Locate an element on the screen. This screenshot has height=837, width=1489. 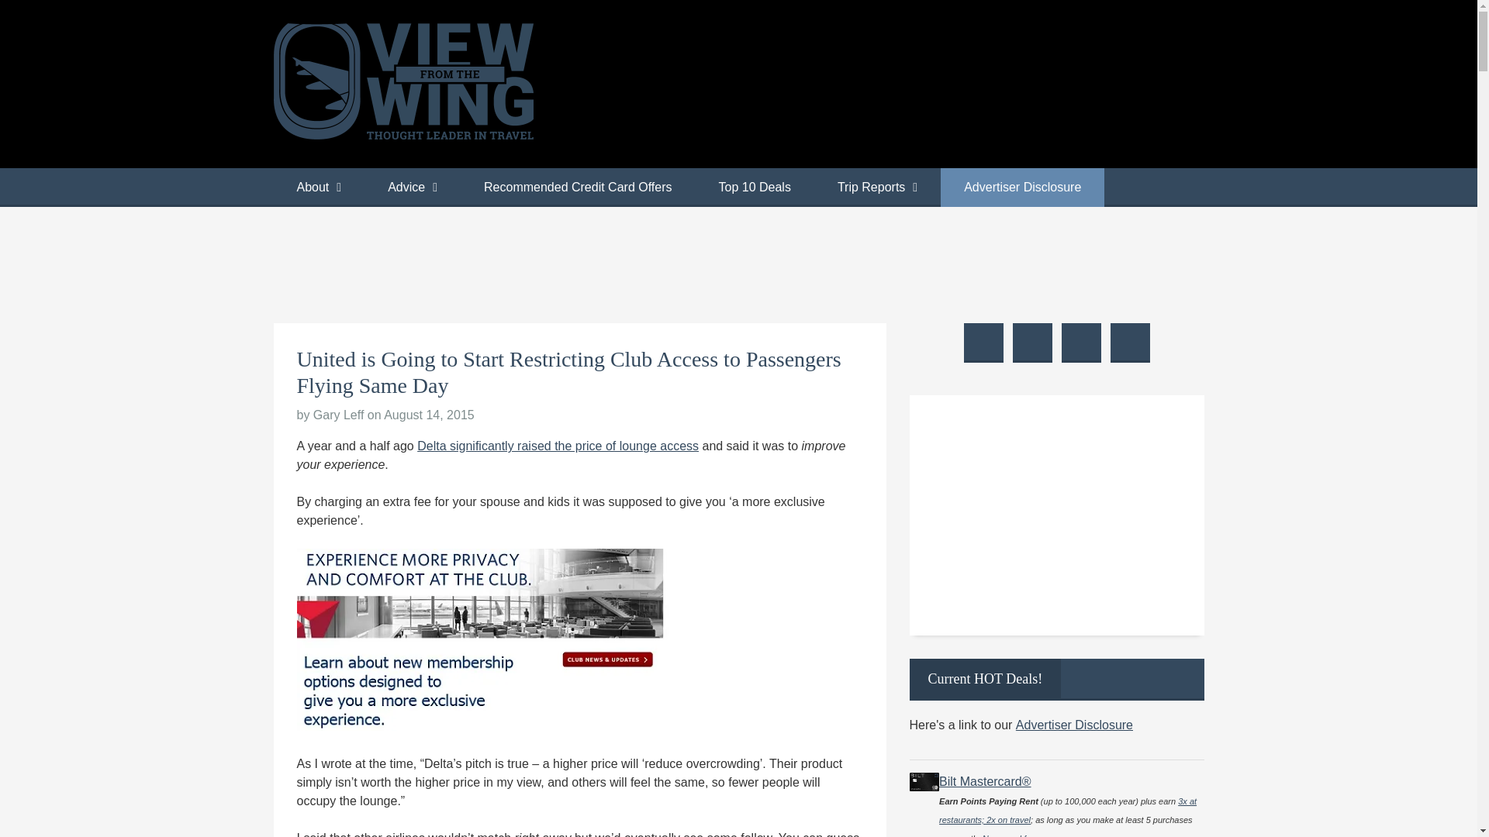
Recommended Credit Card Offers is located at coordinates (577, 188).